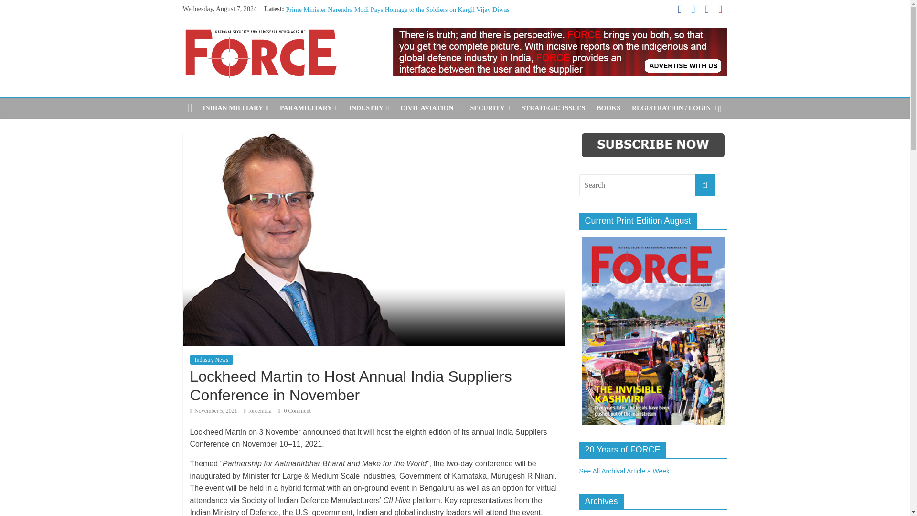 This screenshot has height=516, width=917. I want to click on SECURITY, so click(490, 108).